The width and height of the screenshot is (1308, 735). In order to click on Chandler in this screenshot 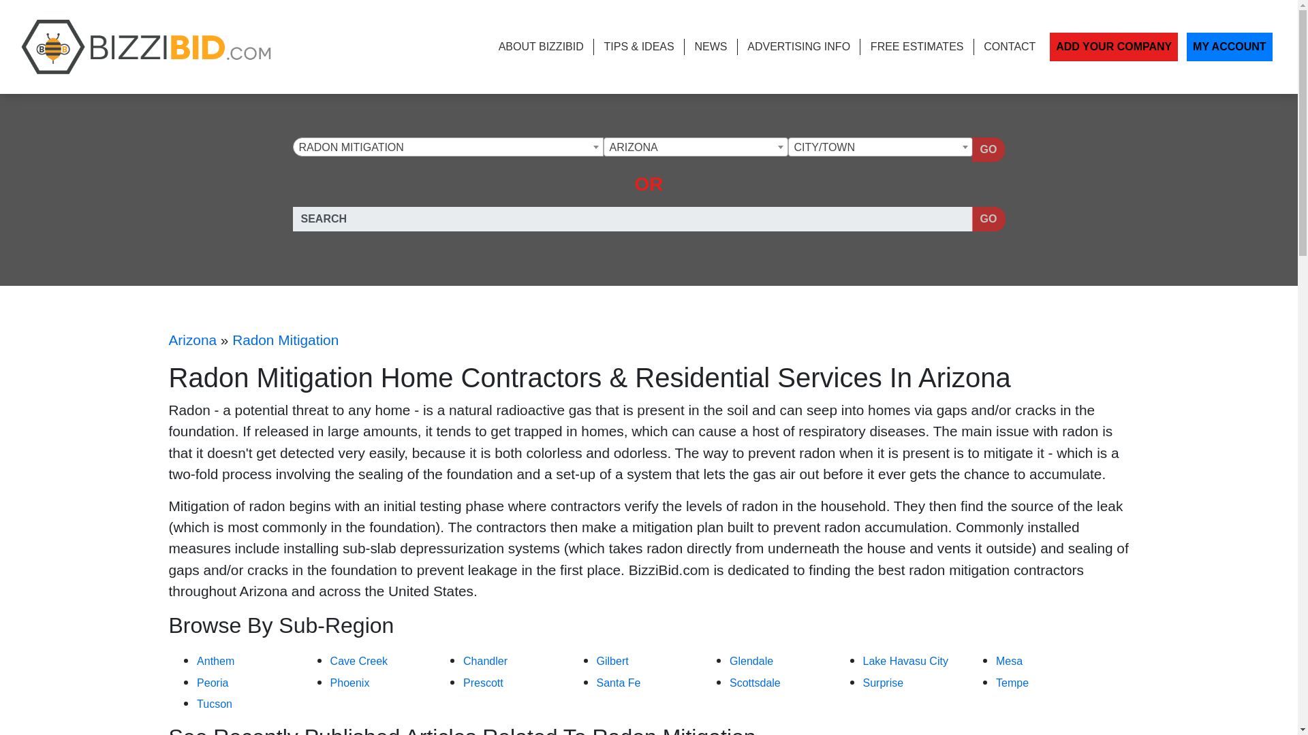, I will do `click(485, 661)`.